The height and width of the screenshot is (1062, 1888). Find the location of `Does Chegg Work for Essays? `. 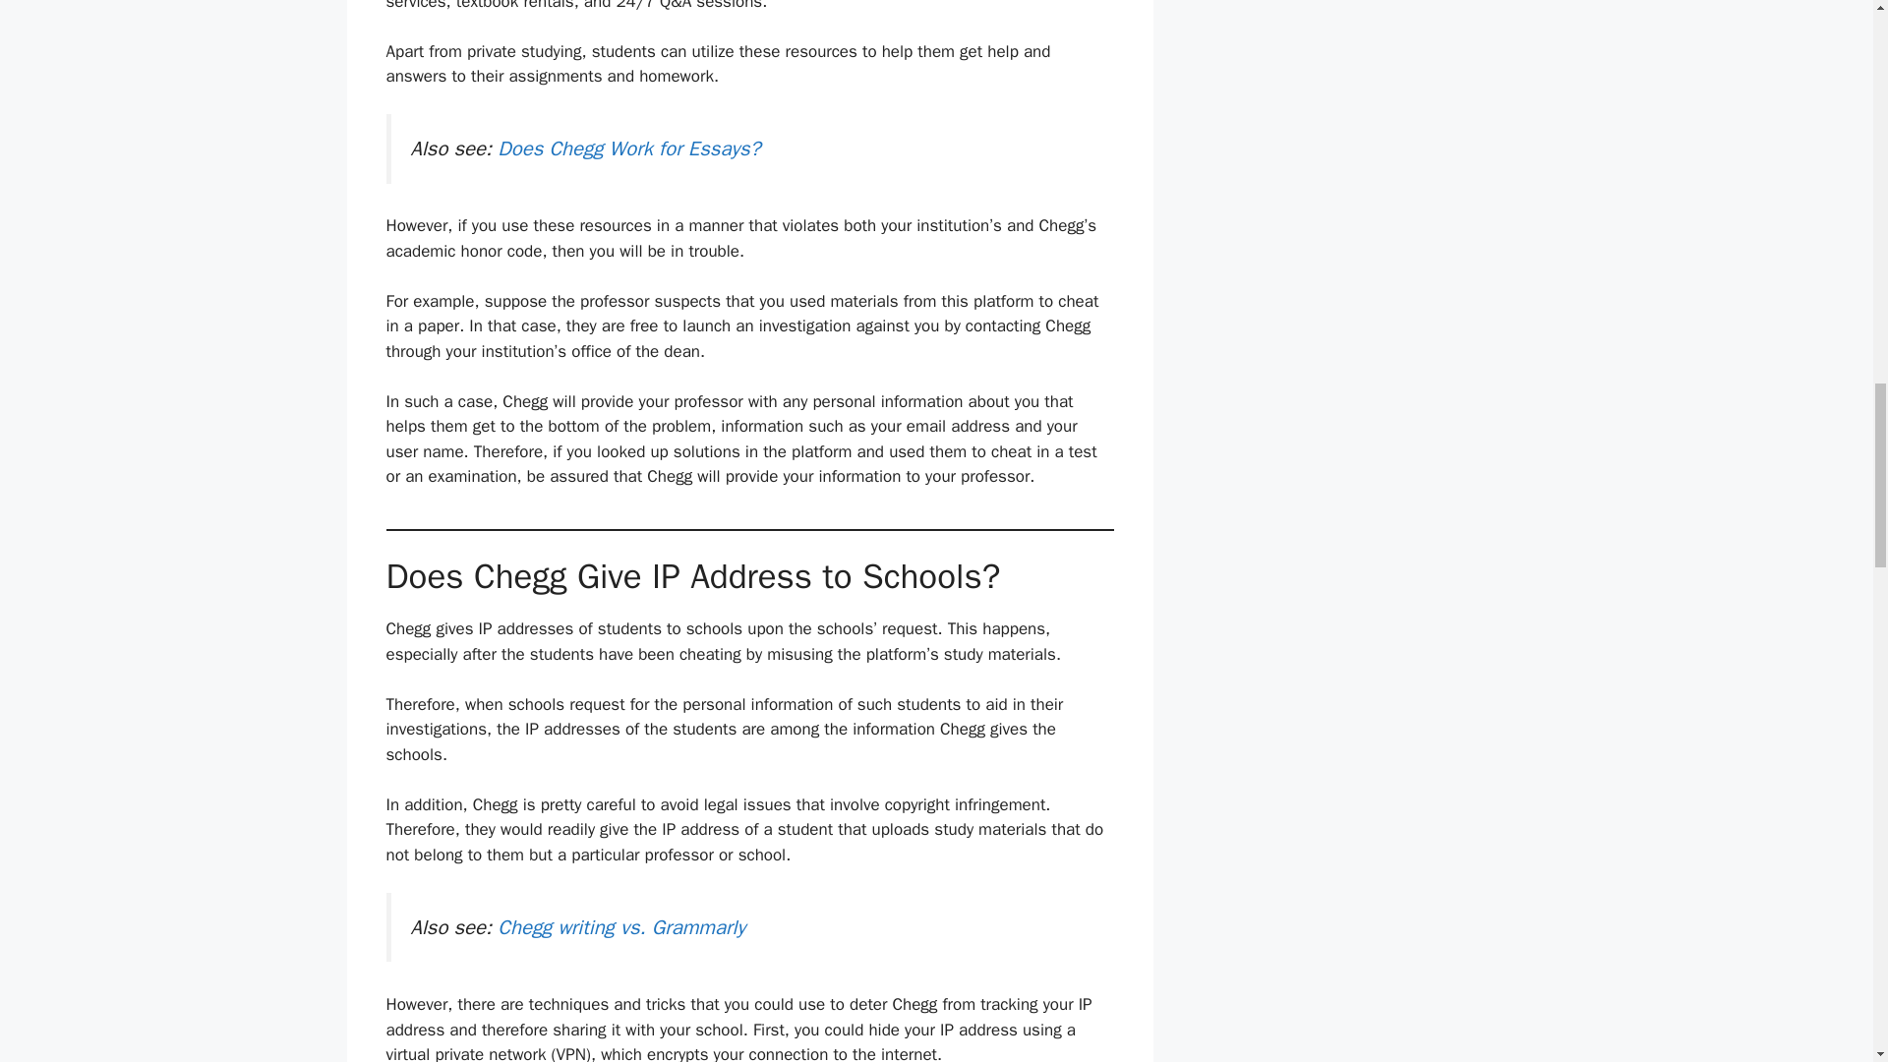

Does Chegg Work for Essays?  is located at coordinates (631, 148).